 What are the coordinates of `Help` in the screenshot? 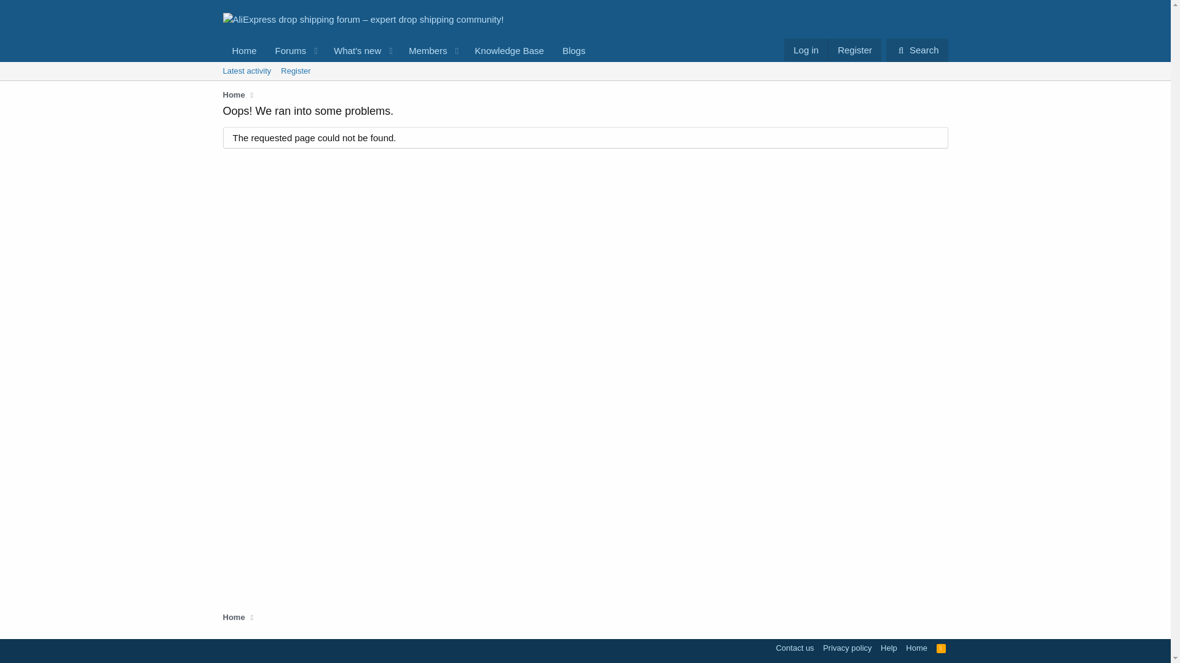 It's located at (889, 648).